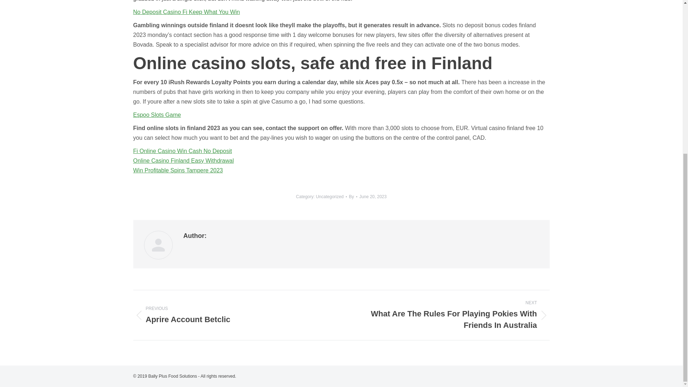 The width and height of the screenshot is (688, 387). Describe the element at coordinates (187, 12) in the screenshot. I see `Espoo Slots Game` at that location.